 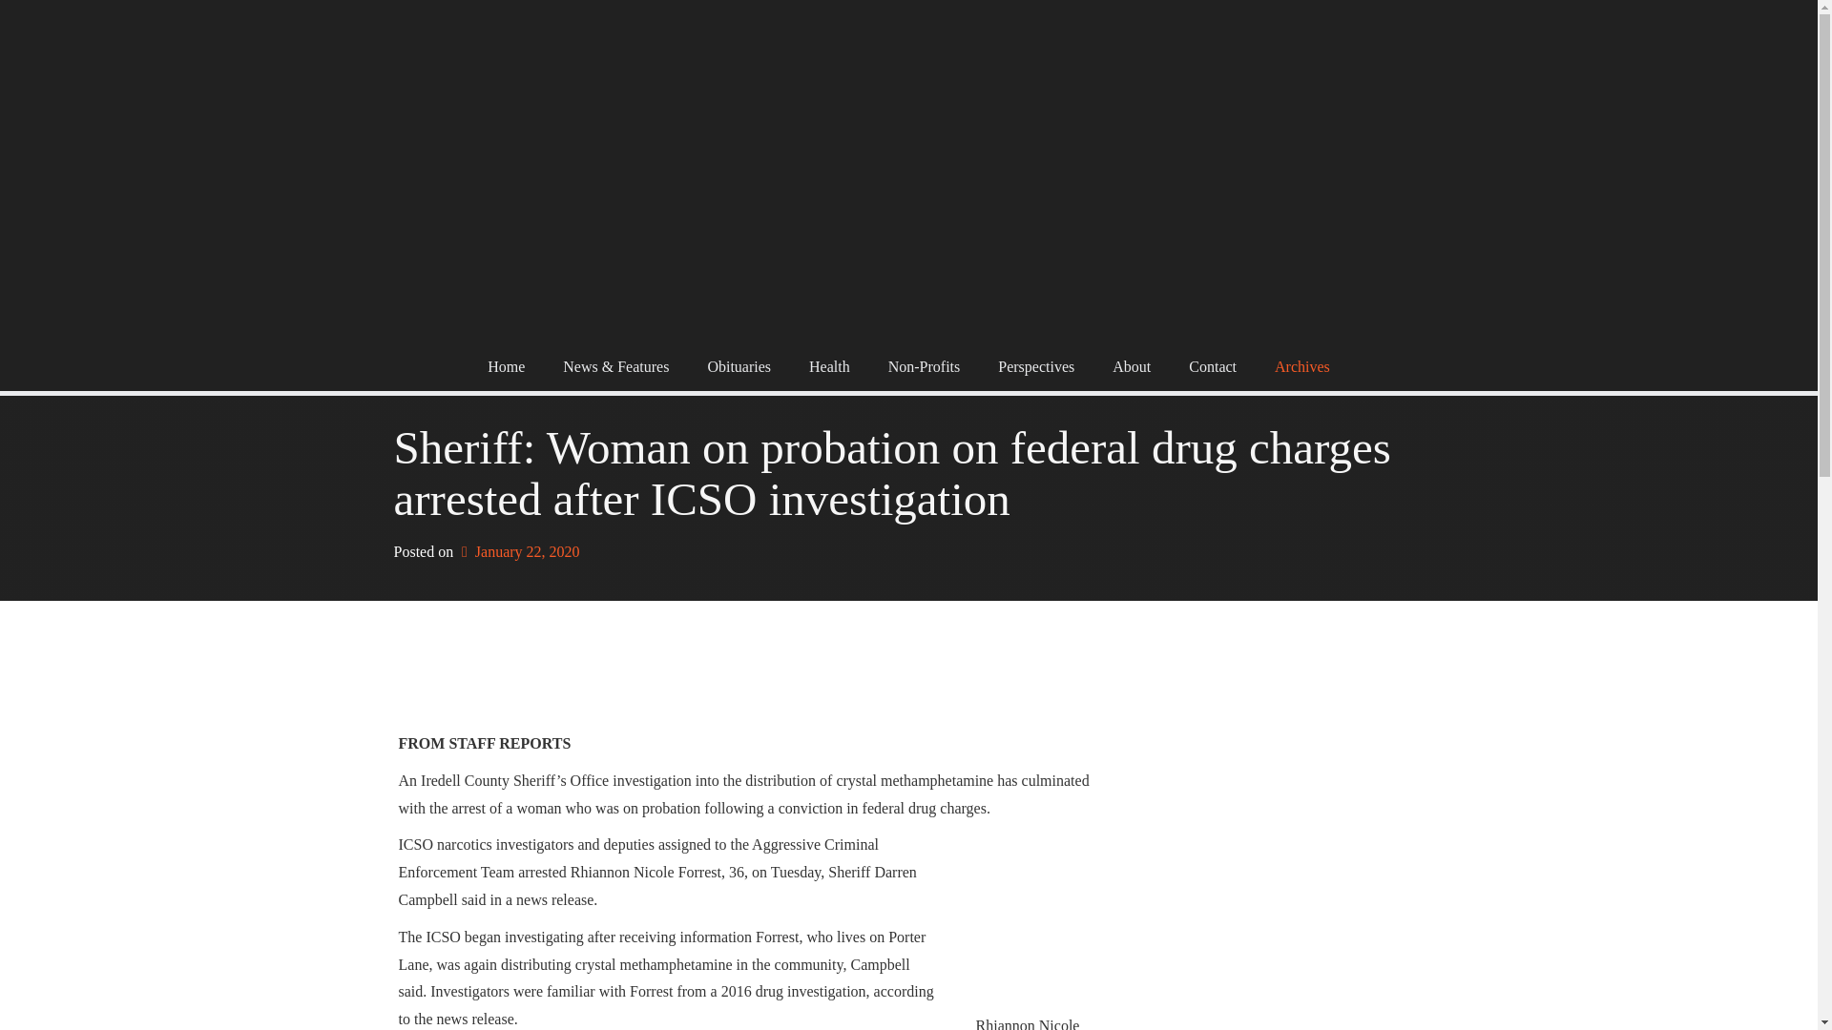 What do you see at coordinates (1132, 366) in the screenshot?
I see `About` at bounding box center [1132, 366].